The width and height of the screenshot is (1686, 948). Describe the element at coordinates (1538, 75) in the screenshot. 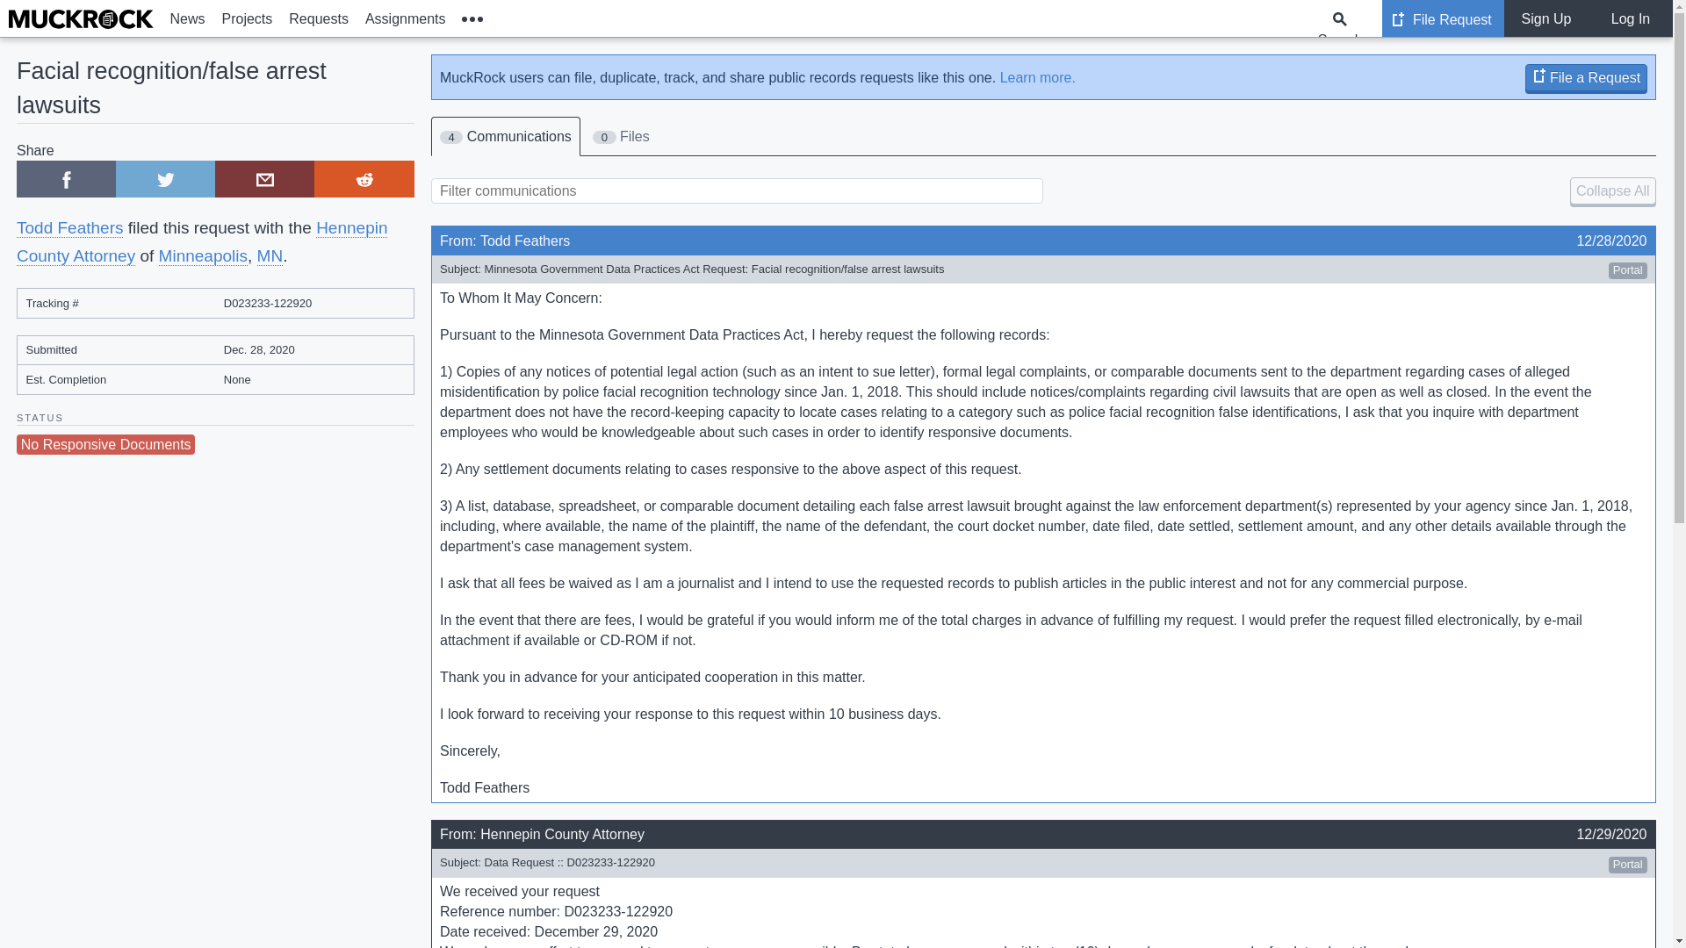

I see `Create Request` at that location.